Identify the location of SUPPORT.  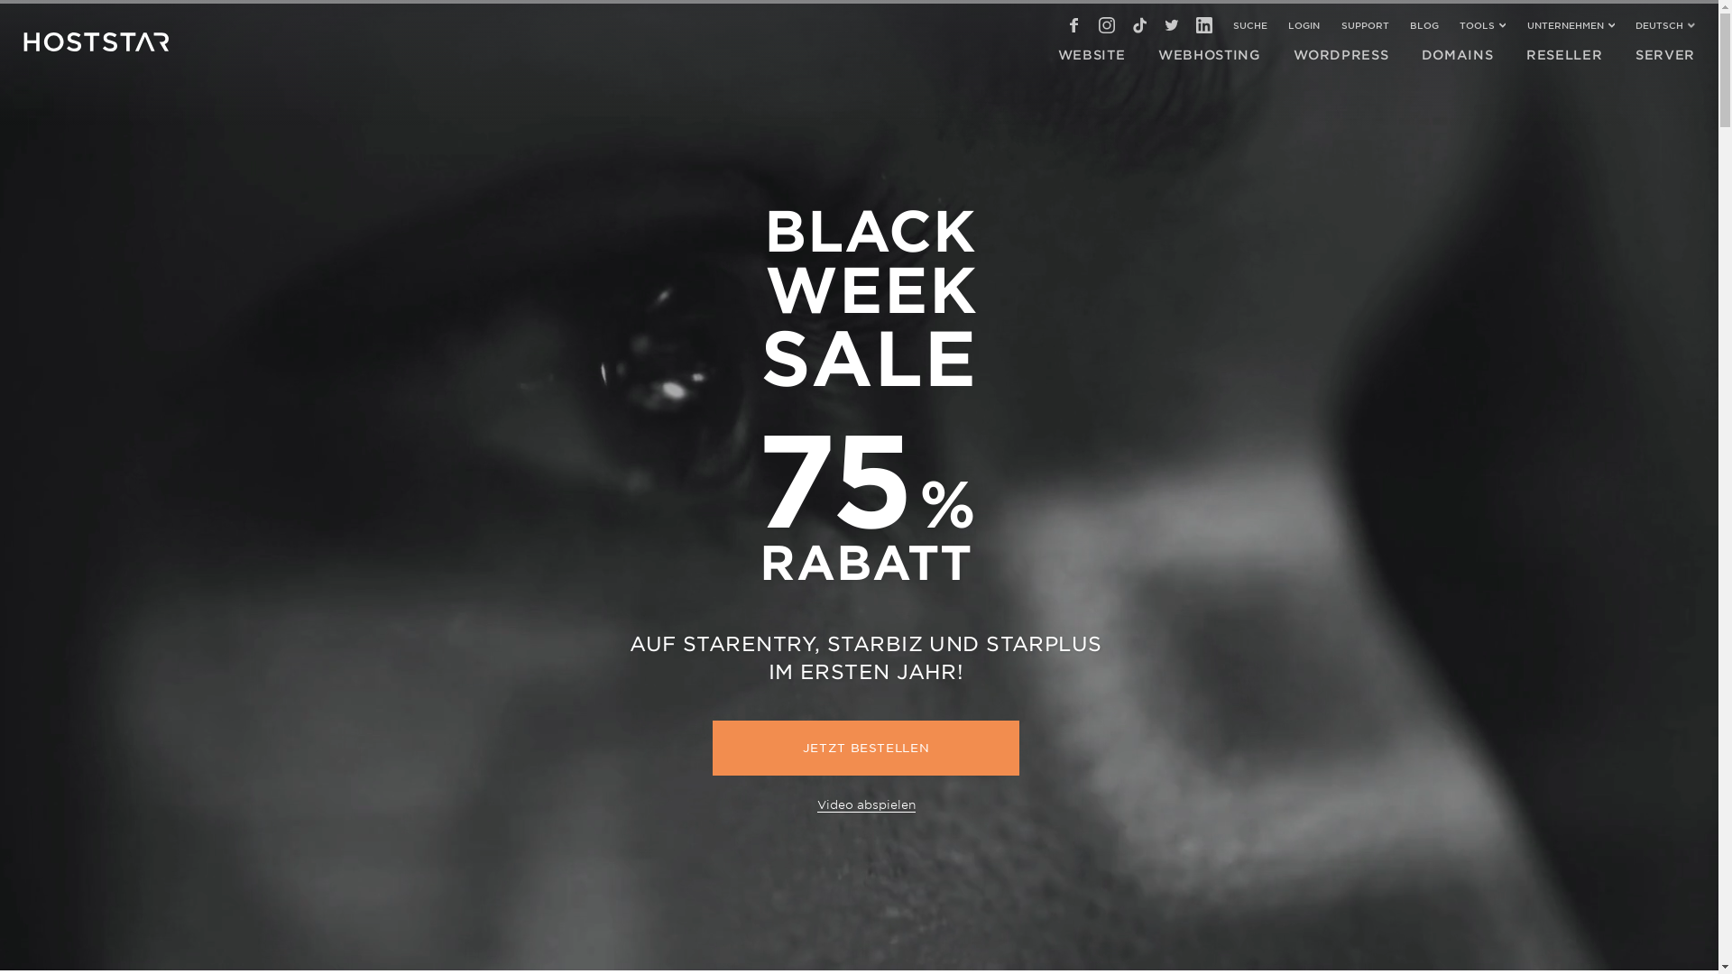
(1366, 25).